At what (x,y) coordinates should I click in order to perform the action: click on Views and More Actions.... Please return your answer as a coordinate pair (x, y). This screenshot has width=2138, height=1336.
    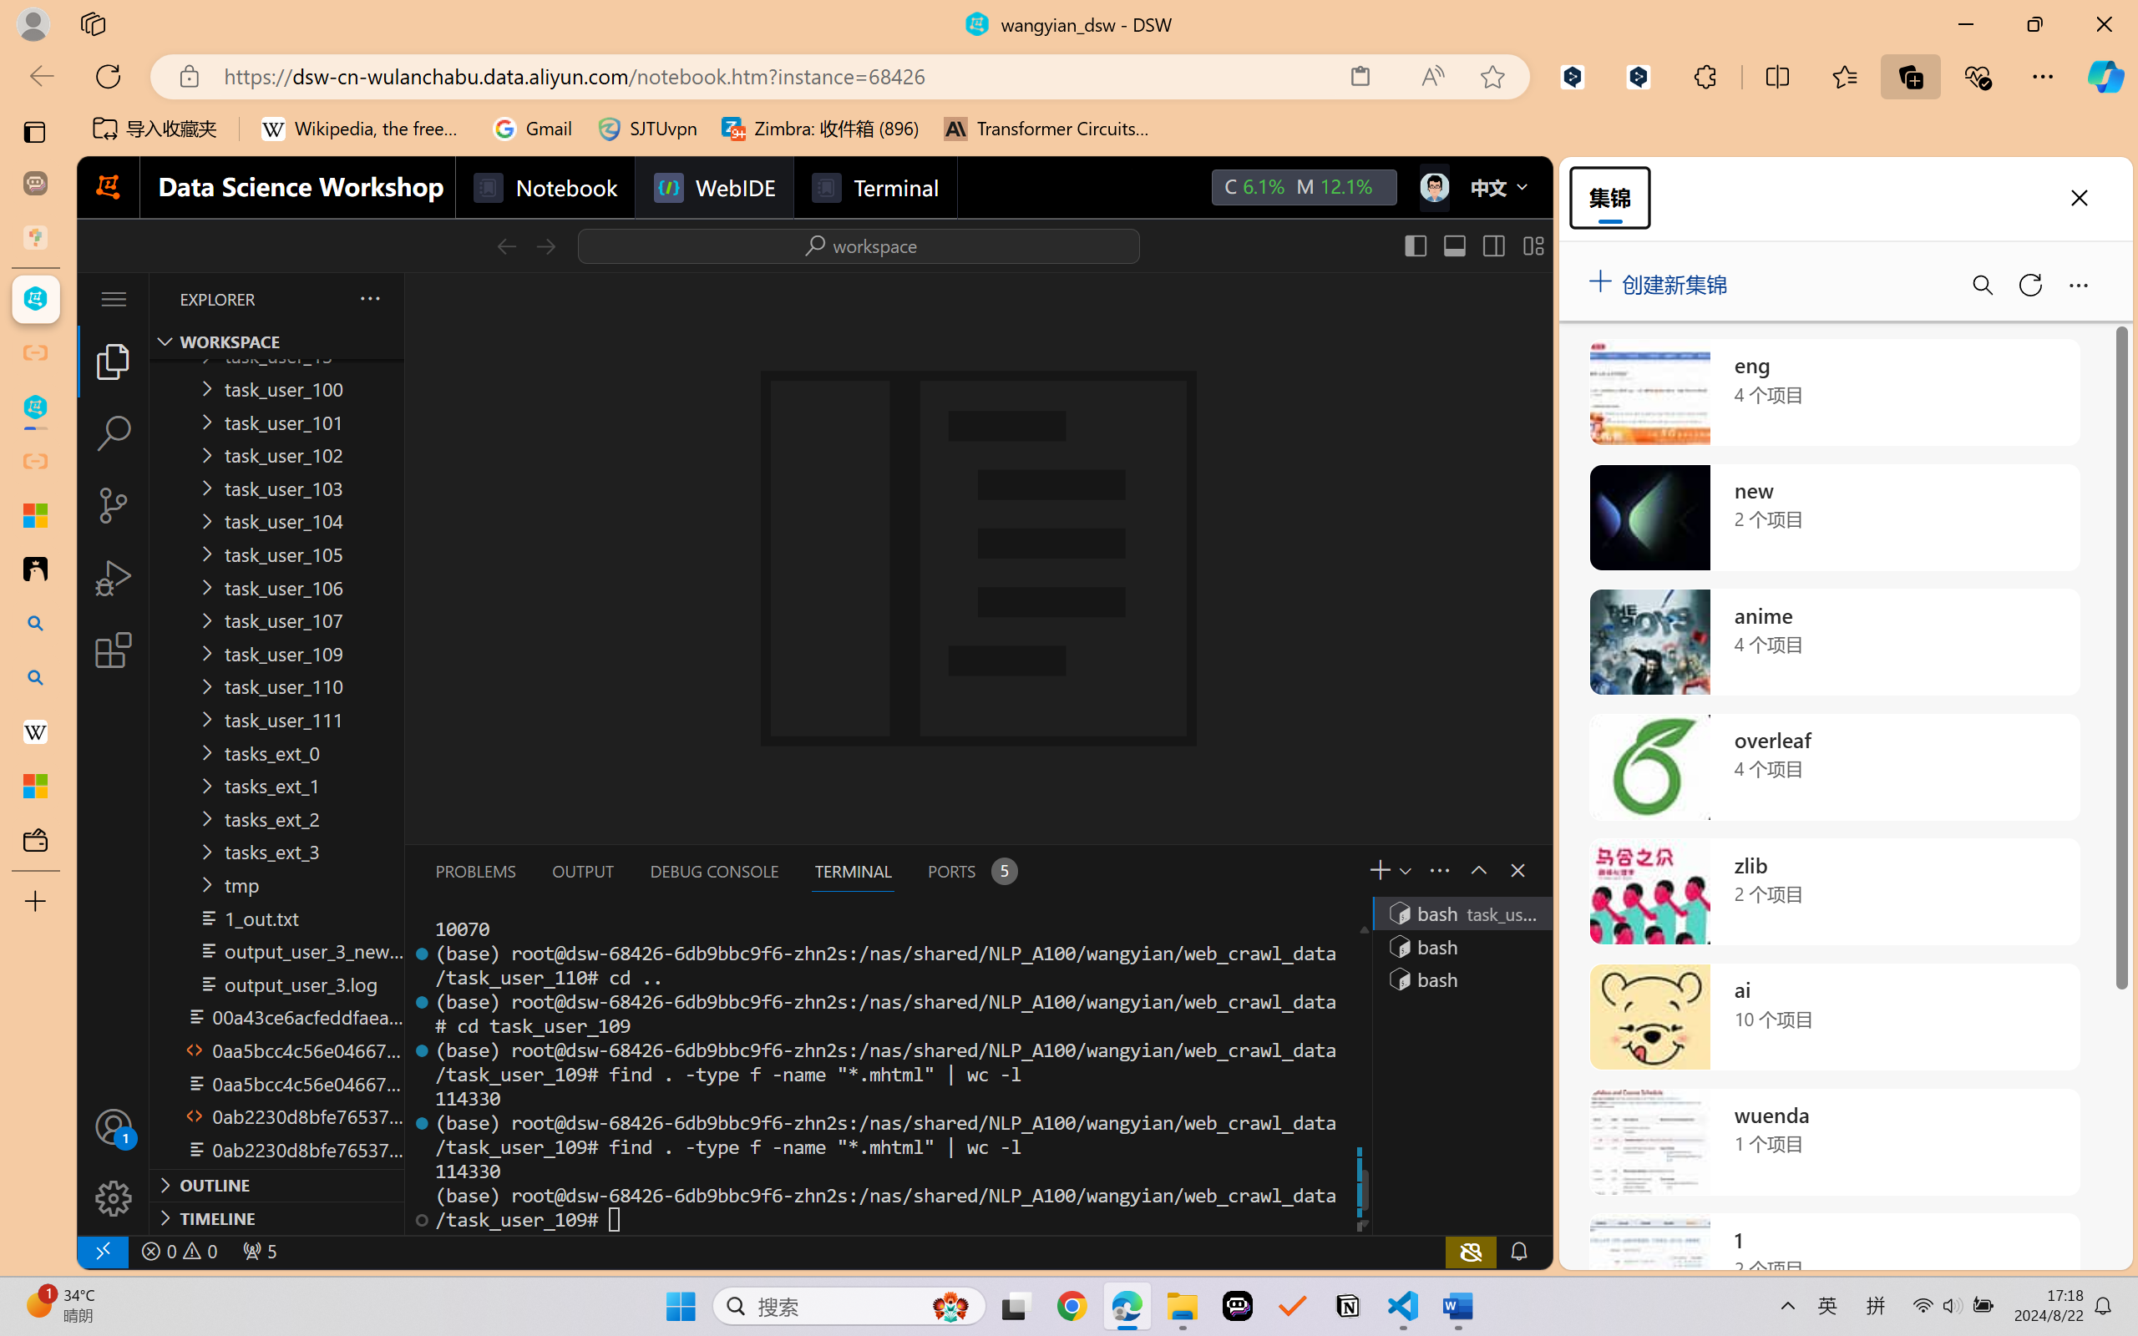
    Looking at the image, I should click on (1438, 870).